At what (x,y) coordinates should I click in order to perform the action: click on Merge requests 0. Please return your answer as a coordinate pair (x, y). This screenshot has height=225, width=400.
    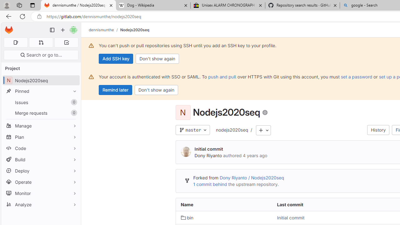
    Looking at the image, I should click on (41, 113).